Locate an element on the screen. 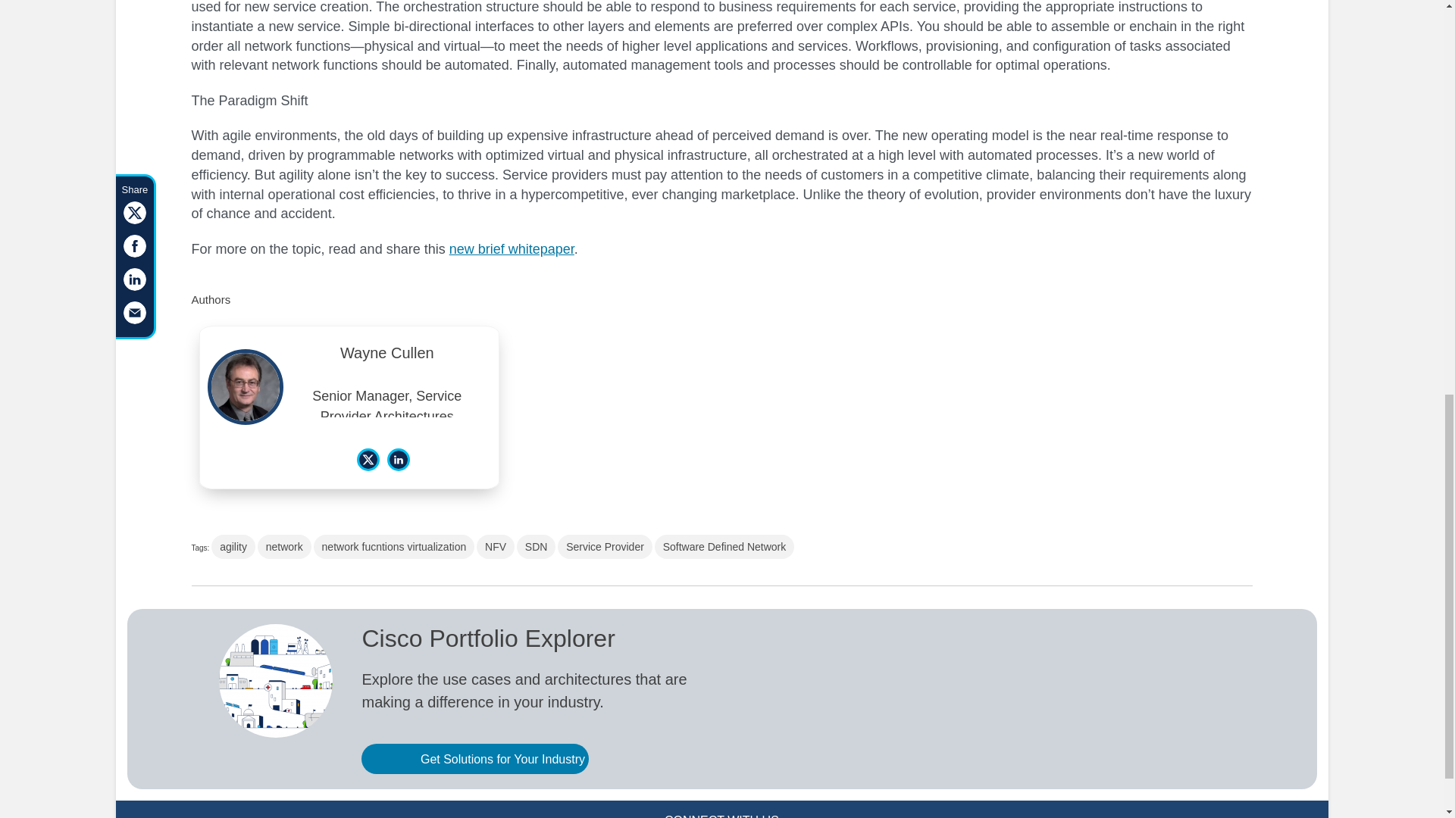 The image size is (1455, 818). network fucntions virtualization is located at coordinates (394, 547).